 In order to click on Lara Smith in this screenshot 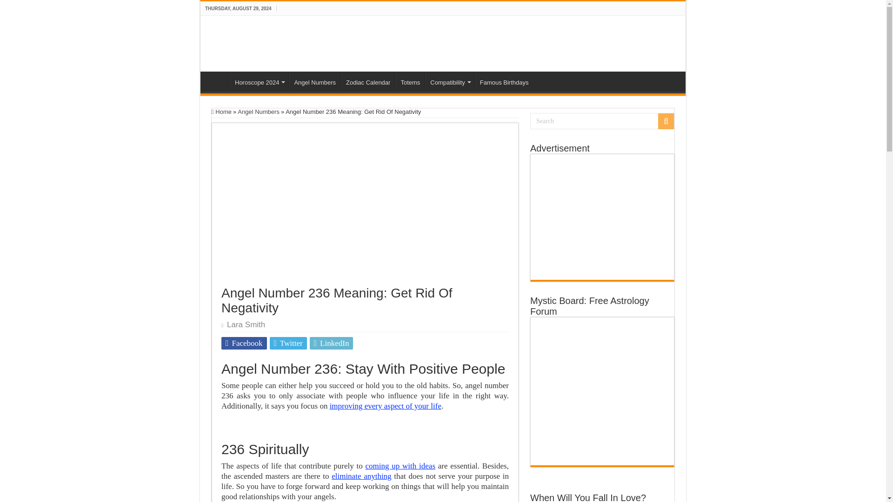, I will do `click(246, 324)`.